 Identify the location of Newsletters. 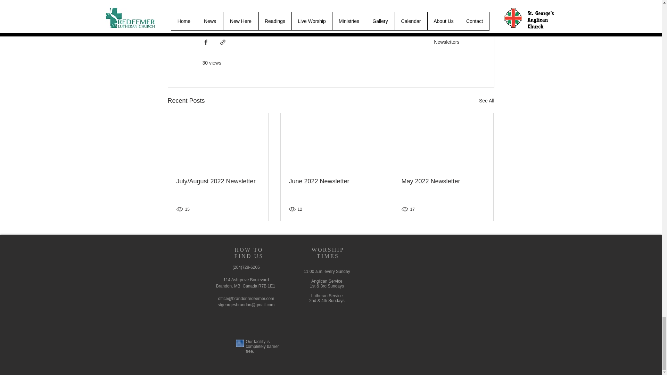
(447, 42).